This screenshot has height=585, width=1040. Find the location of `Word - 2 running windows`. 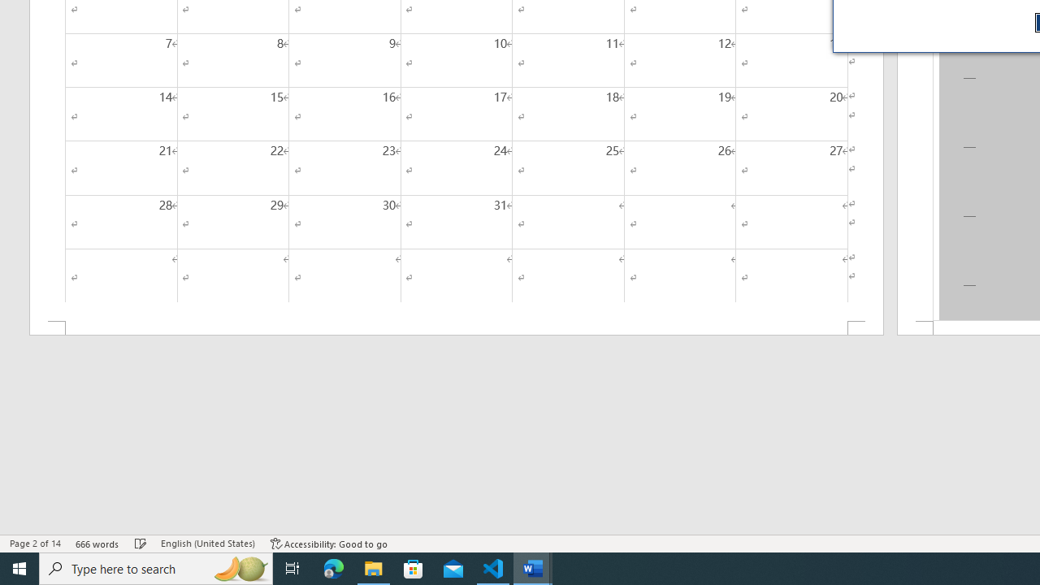

Word - 2 running windows is located at coordinates (533, 569).